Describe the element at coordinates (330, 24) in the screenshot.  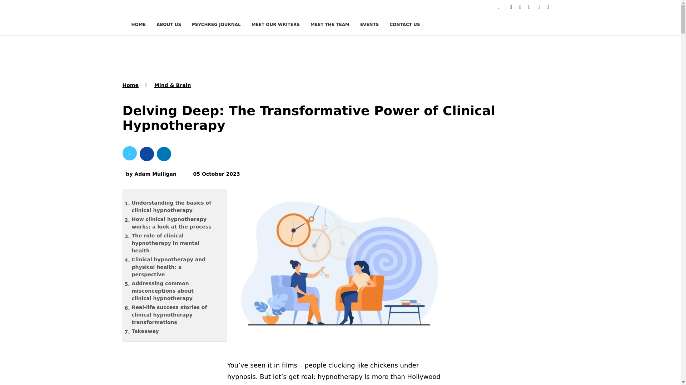
I see `MEET THE TEAM` at that location.